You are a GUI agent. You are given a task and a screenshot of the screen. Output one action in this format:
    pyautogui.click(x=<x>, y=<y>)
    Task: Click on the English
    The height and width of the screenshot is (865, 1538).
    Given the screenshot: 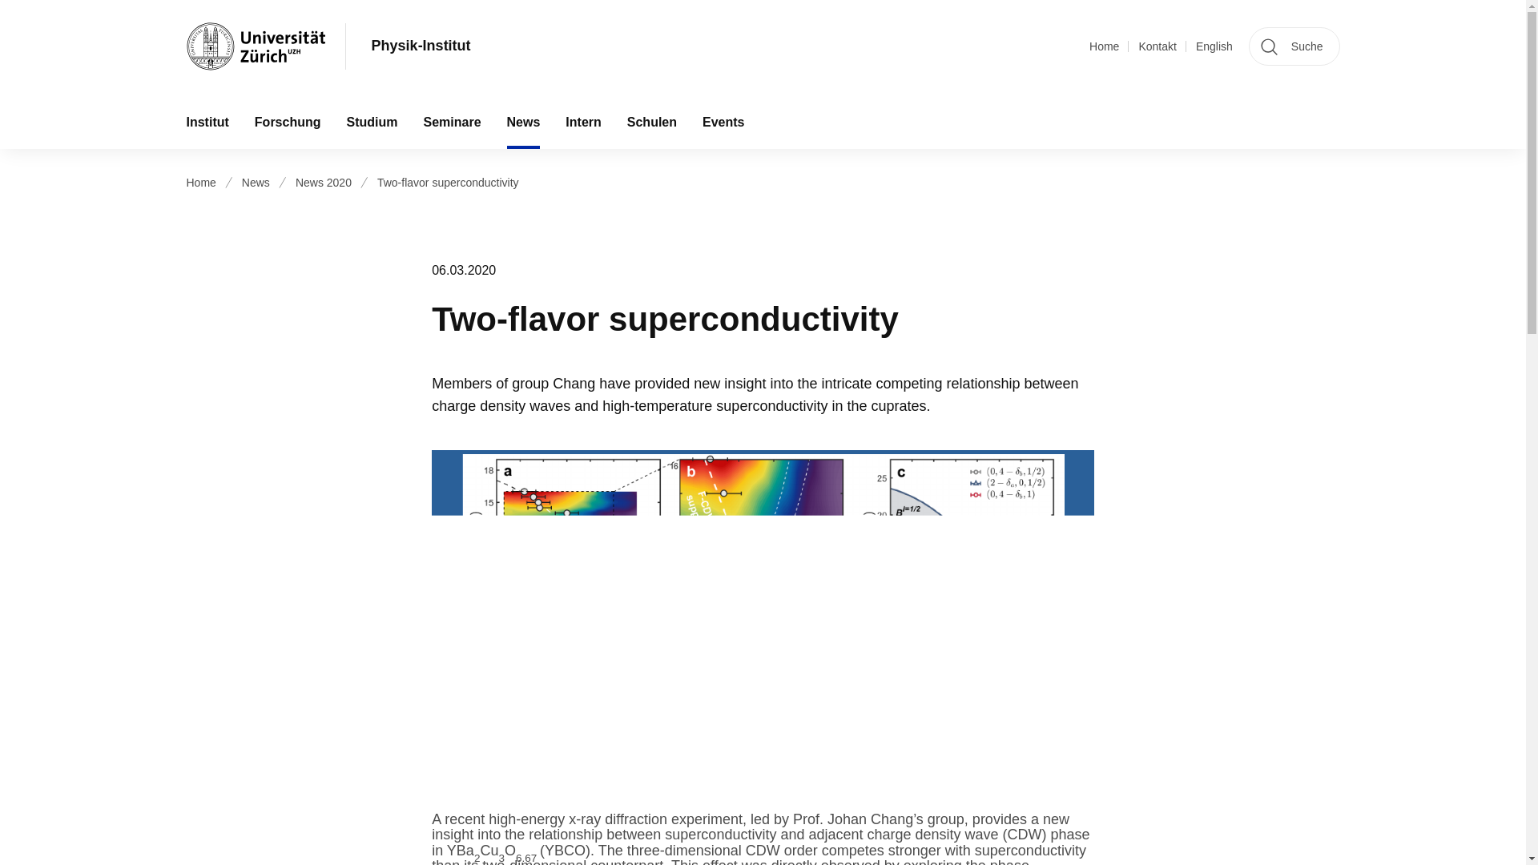 What is the action you would take?
    pyautogui.click(x=1214, y=46)
    